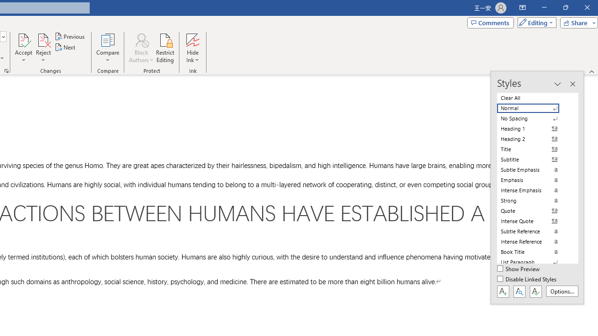 Image resolution: width=598 pixels, height=336 pixels. Describe the element at coordinates (534, 108) in the screenshot. I see `Normal` at that location.